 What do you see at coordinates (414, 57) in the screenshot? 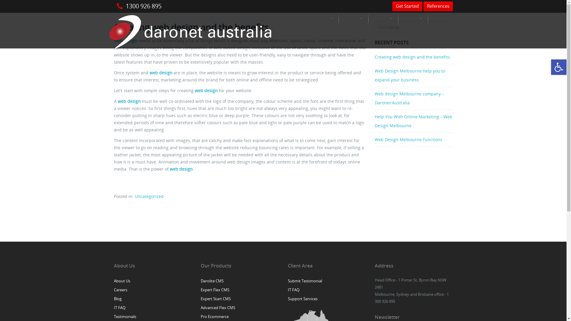
I see `Creating web design and the benefits` at bounding box center [414, 57].